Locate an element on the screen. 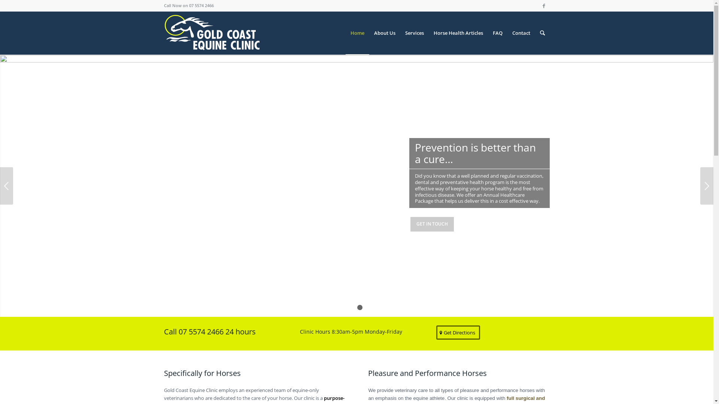 The width and height of the screenshot is (719, 404). 1 is located at coordinates (354, 307).